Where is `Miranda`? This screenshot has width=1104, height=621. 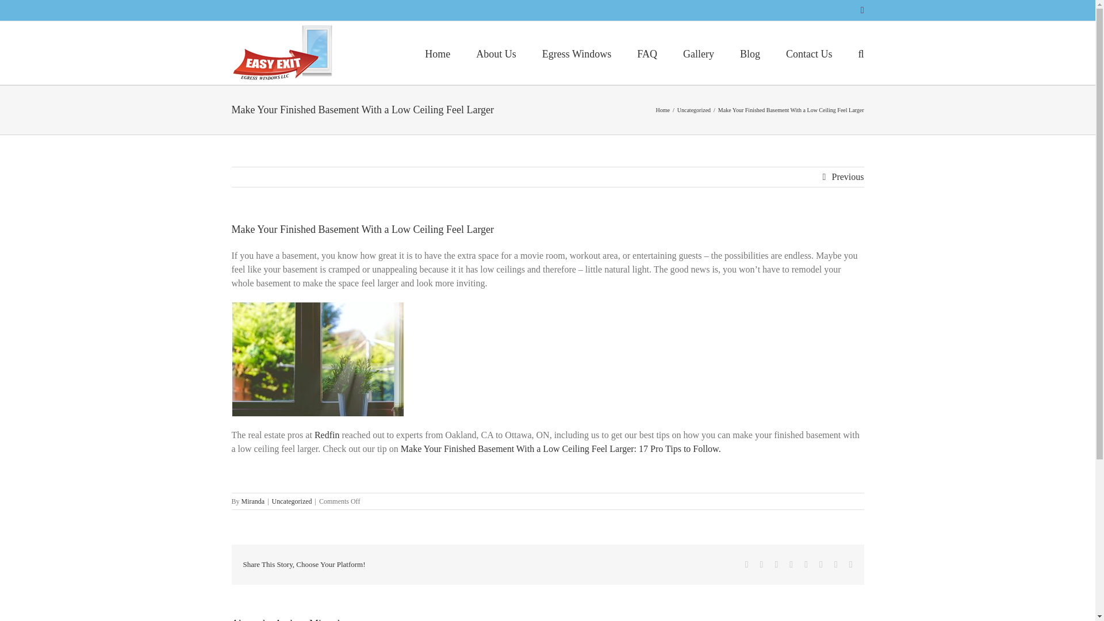
Miranda is located at coordinates (327, 619).